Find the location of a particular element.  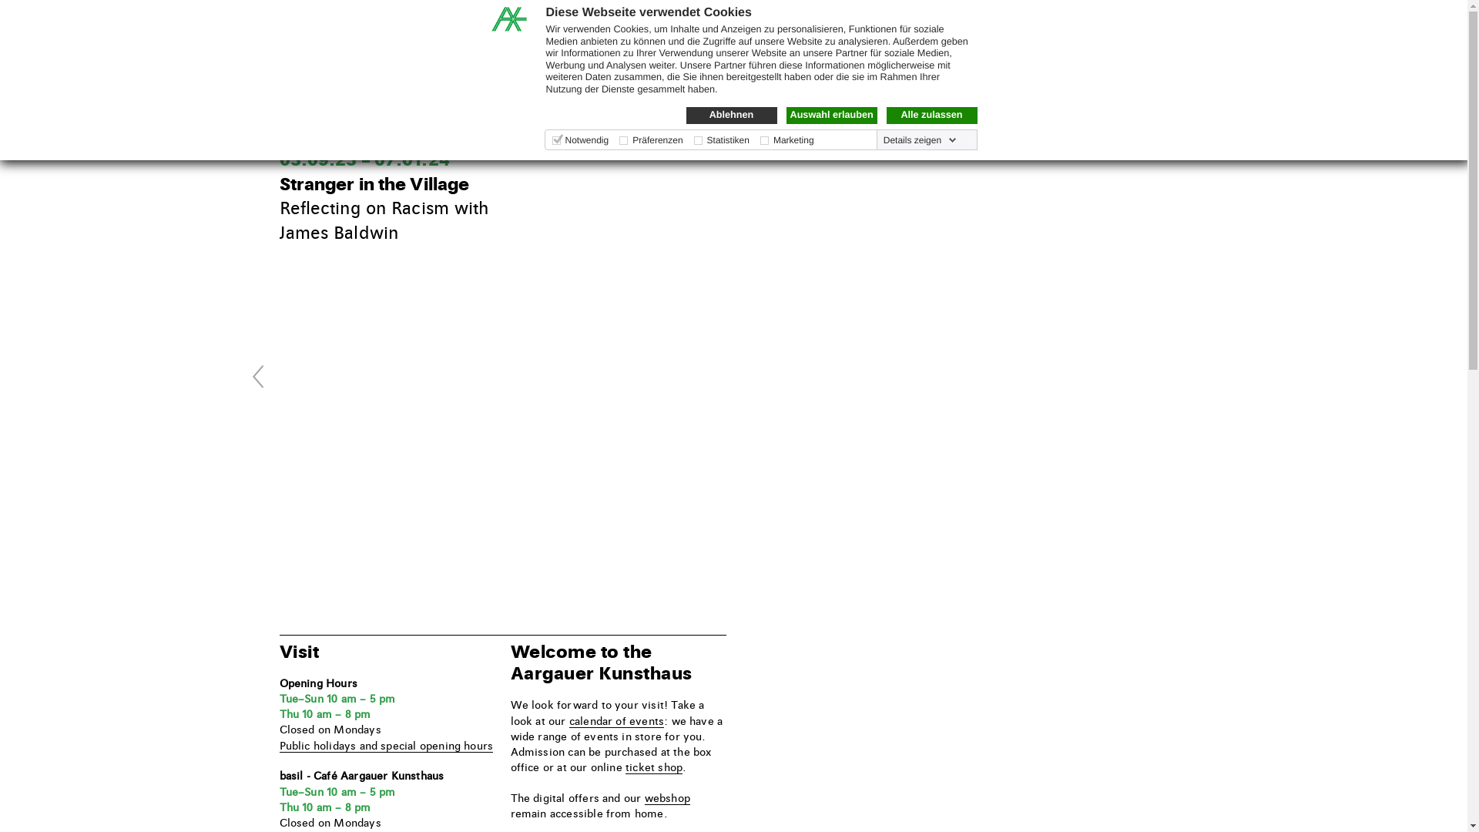

D is located at coordinates (1054, 23).